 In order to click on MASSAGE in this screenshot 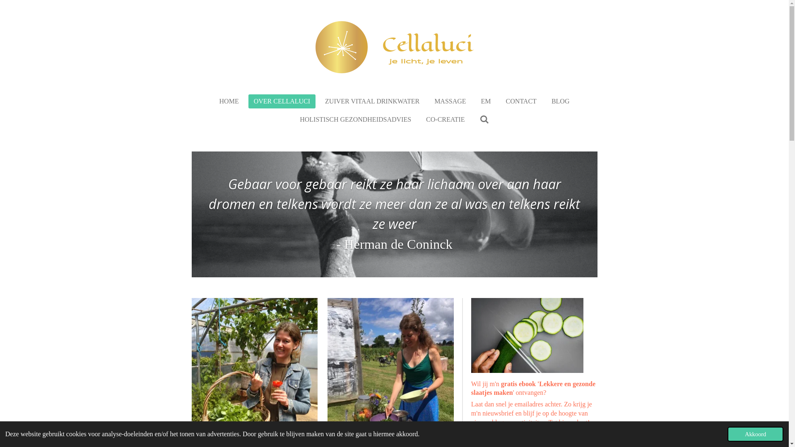, I will do `click(450, 101)`.